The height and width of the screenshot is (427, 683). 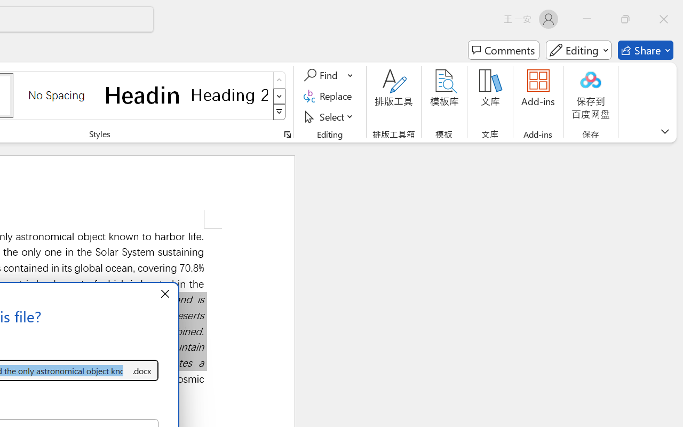 What do you see at coordinates (142, 370) in the screenshot?
I see `Save as type` at bounding box center [142, 370].